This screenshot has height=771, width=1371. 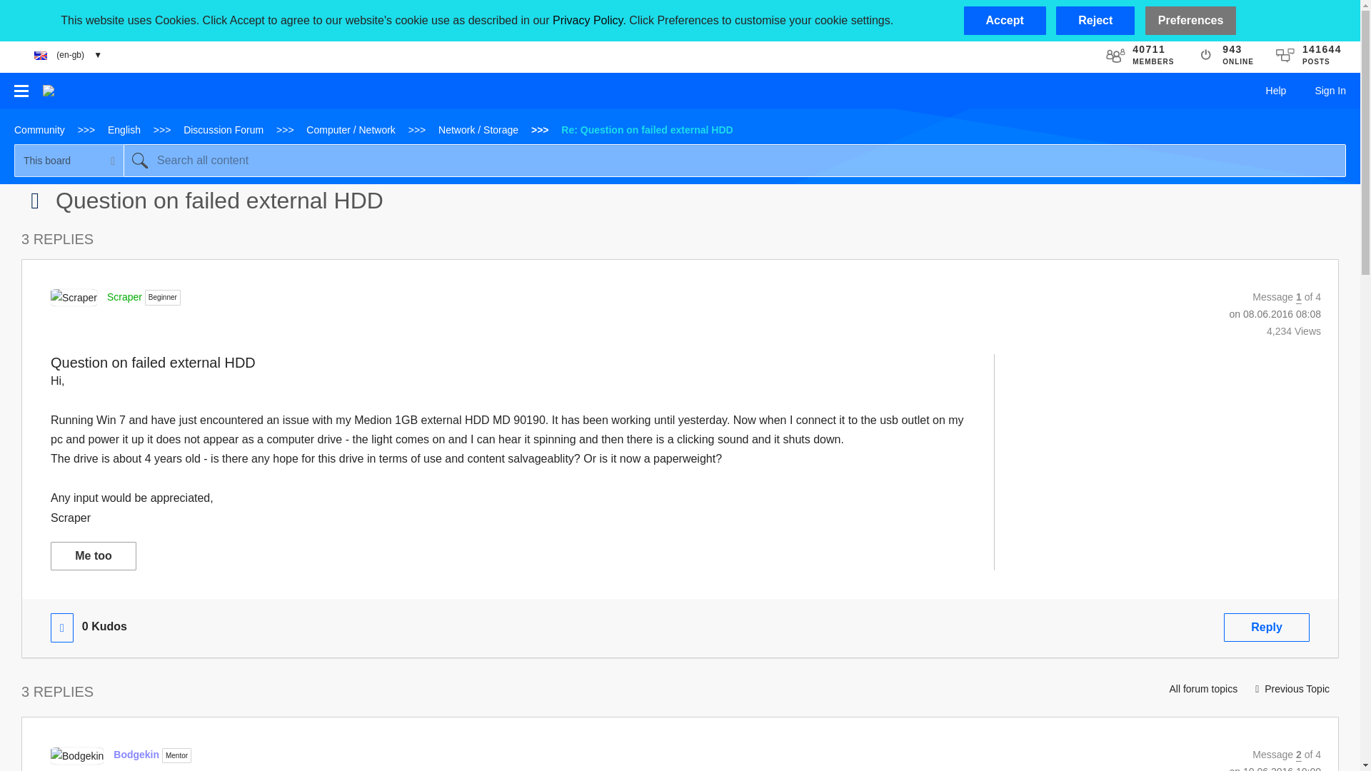 What do you see at coordinates (734, 160) in the screenshot?
I see `Search` at bounding box center [734, 160].